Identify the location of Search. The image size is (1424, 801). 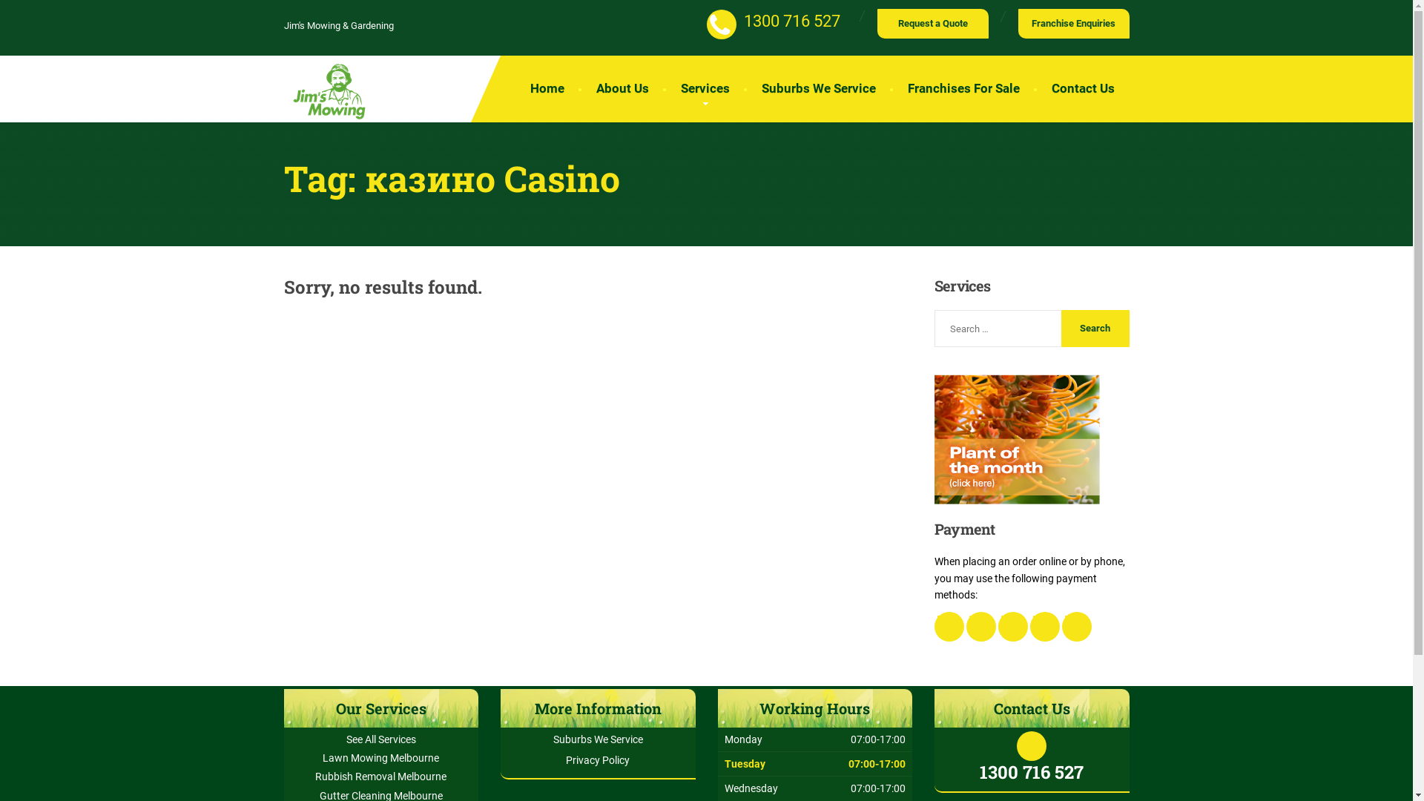
(1095, 329).